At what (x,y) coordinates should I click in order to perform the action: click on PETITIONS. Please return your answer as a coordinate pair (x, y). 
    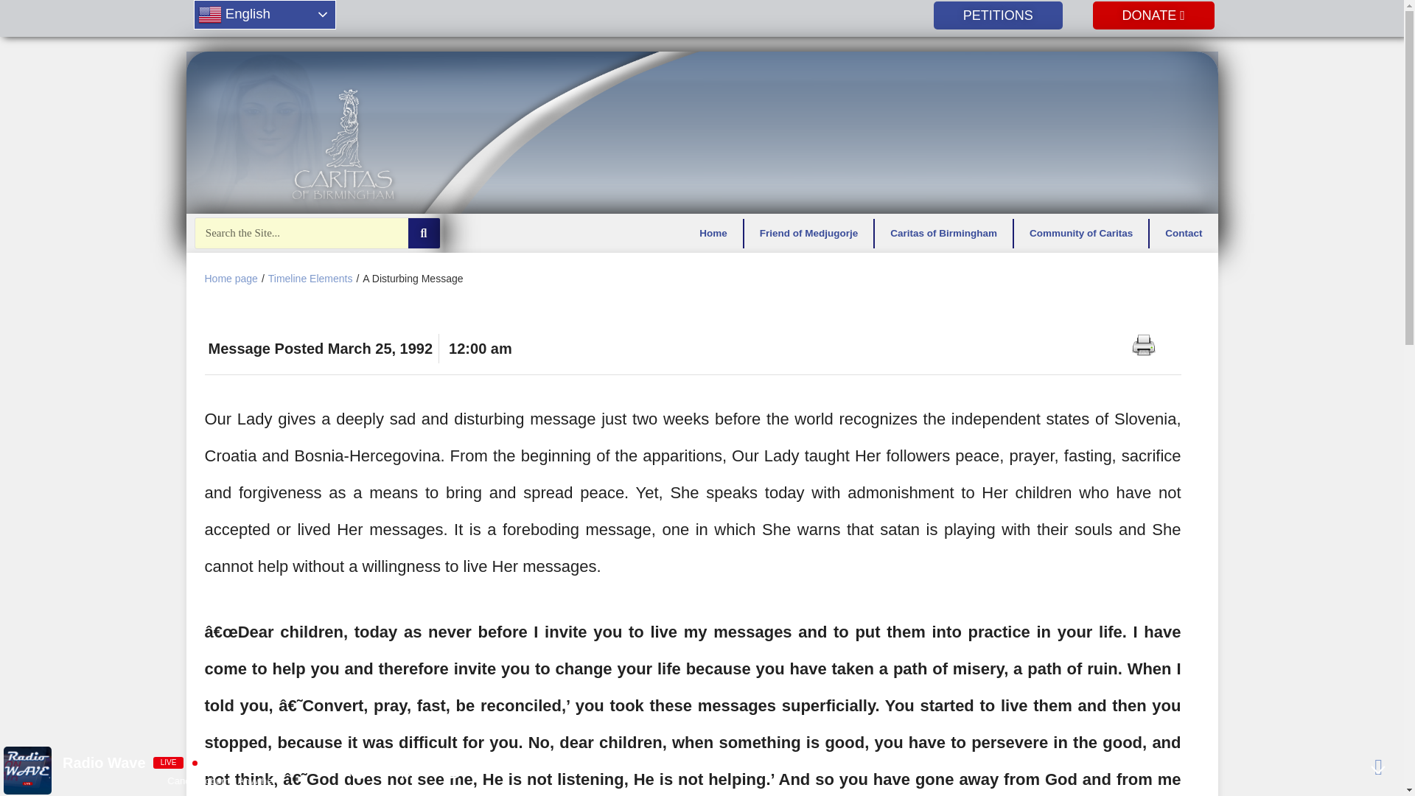
    Looking at the image, I should click on (998, 15).